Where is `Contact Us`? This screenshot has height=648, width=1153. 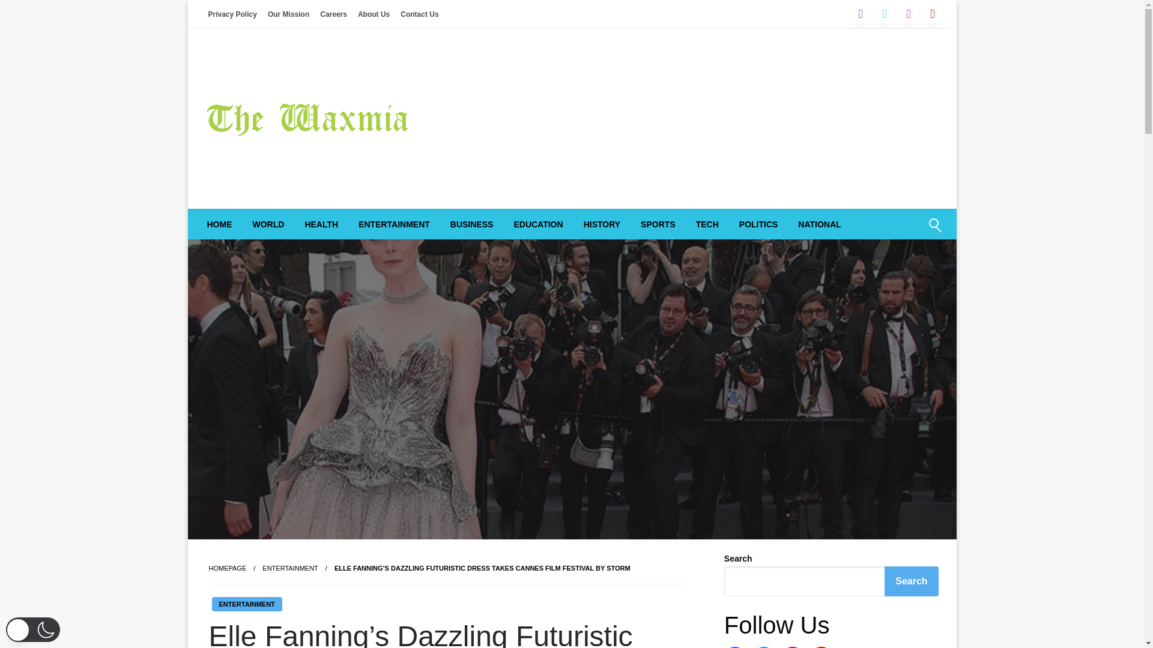
Contact Us is located at coordinates (419, 13).